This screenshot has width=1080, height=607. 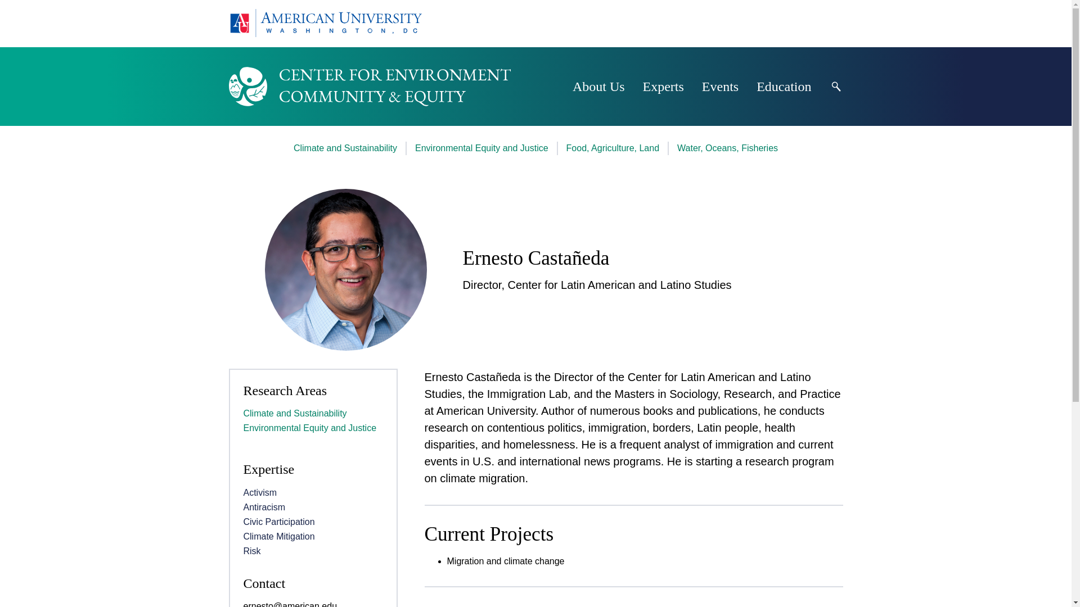 What do you see at coordinates (260, 492) in the screenshot?
I see `Activism` at bounding box center [260, 492].